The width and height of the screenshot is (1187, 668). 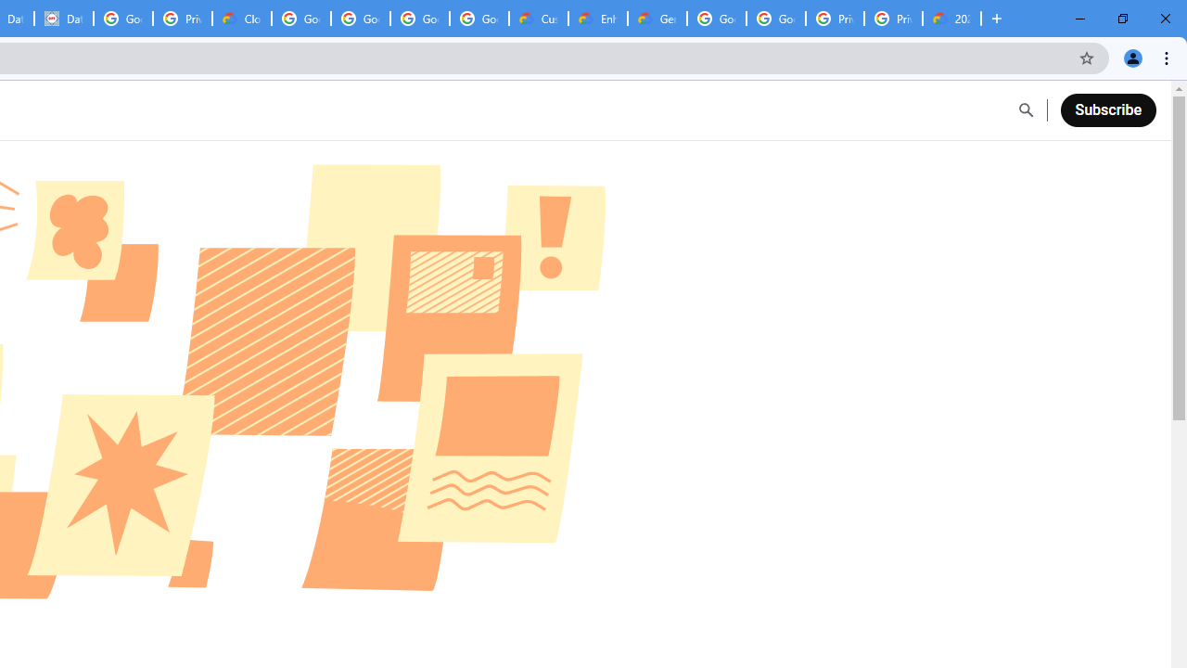 What do you see at coordinates (1026, 110) in the screenshot?
I see `Open Search` at bounding box center [1026, 110].